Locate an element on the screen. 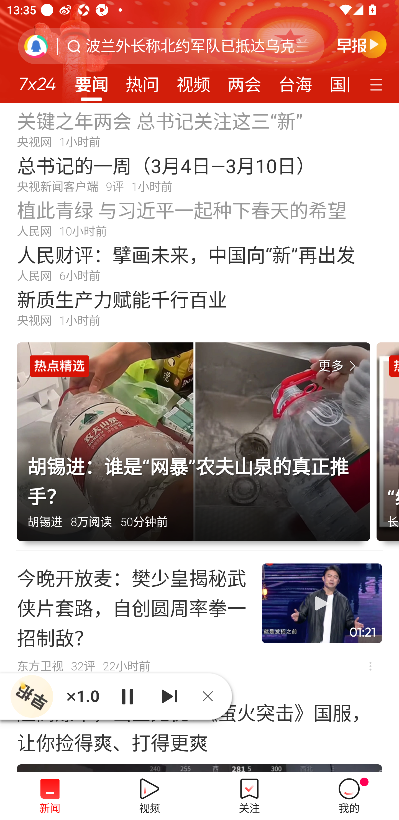   不感兴趣 is located at coordinates (370, 666).